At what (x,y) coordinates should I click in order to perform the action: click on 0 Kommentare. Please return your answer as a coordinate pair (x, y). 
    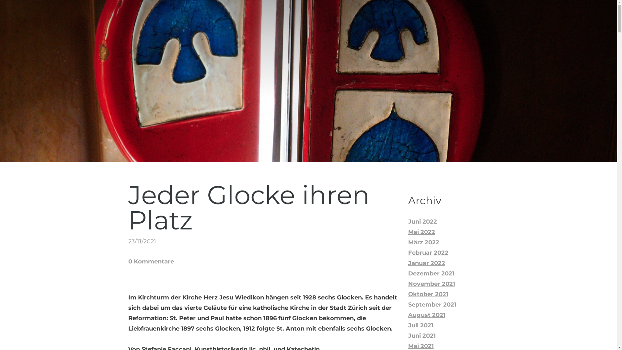
    Looking at the image, I should click on (151, 262).